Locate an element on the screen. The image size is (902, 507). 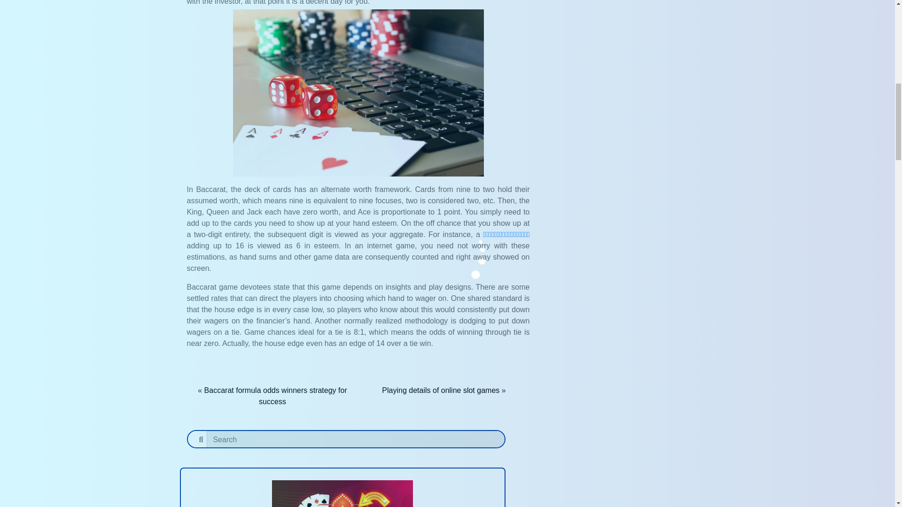
Playing details of online slot games is located at coordinates (441, 390).